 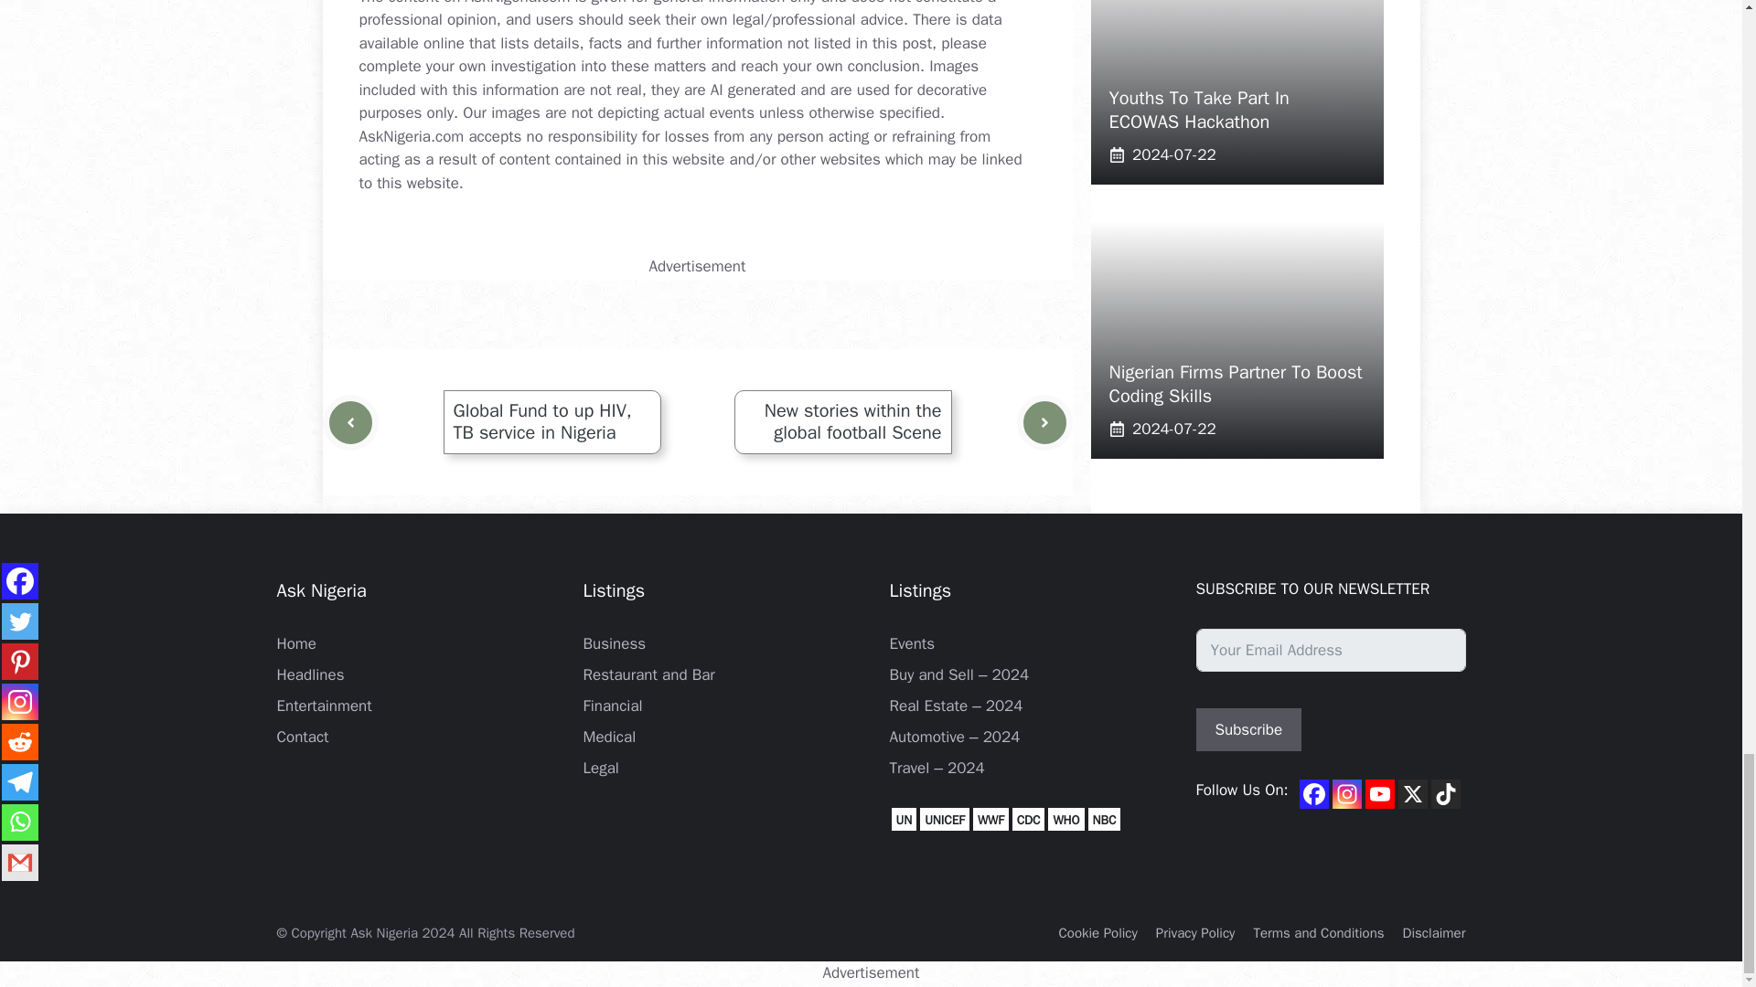 What do you see at coordinates (1379, 793) in the screenshot?
I see `Youtube channel` at bounding box center [1379, 793].